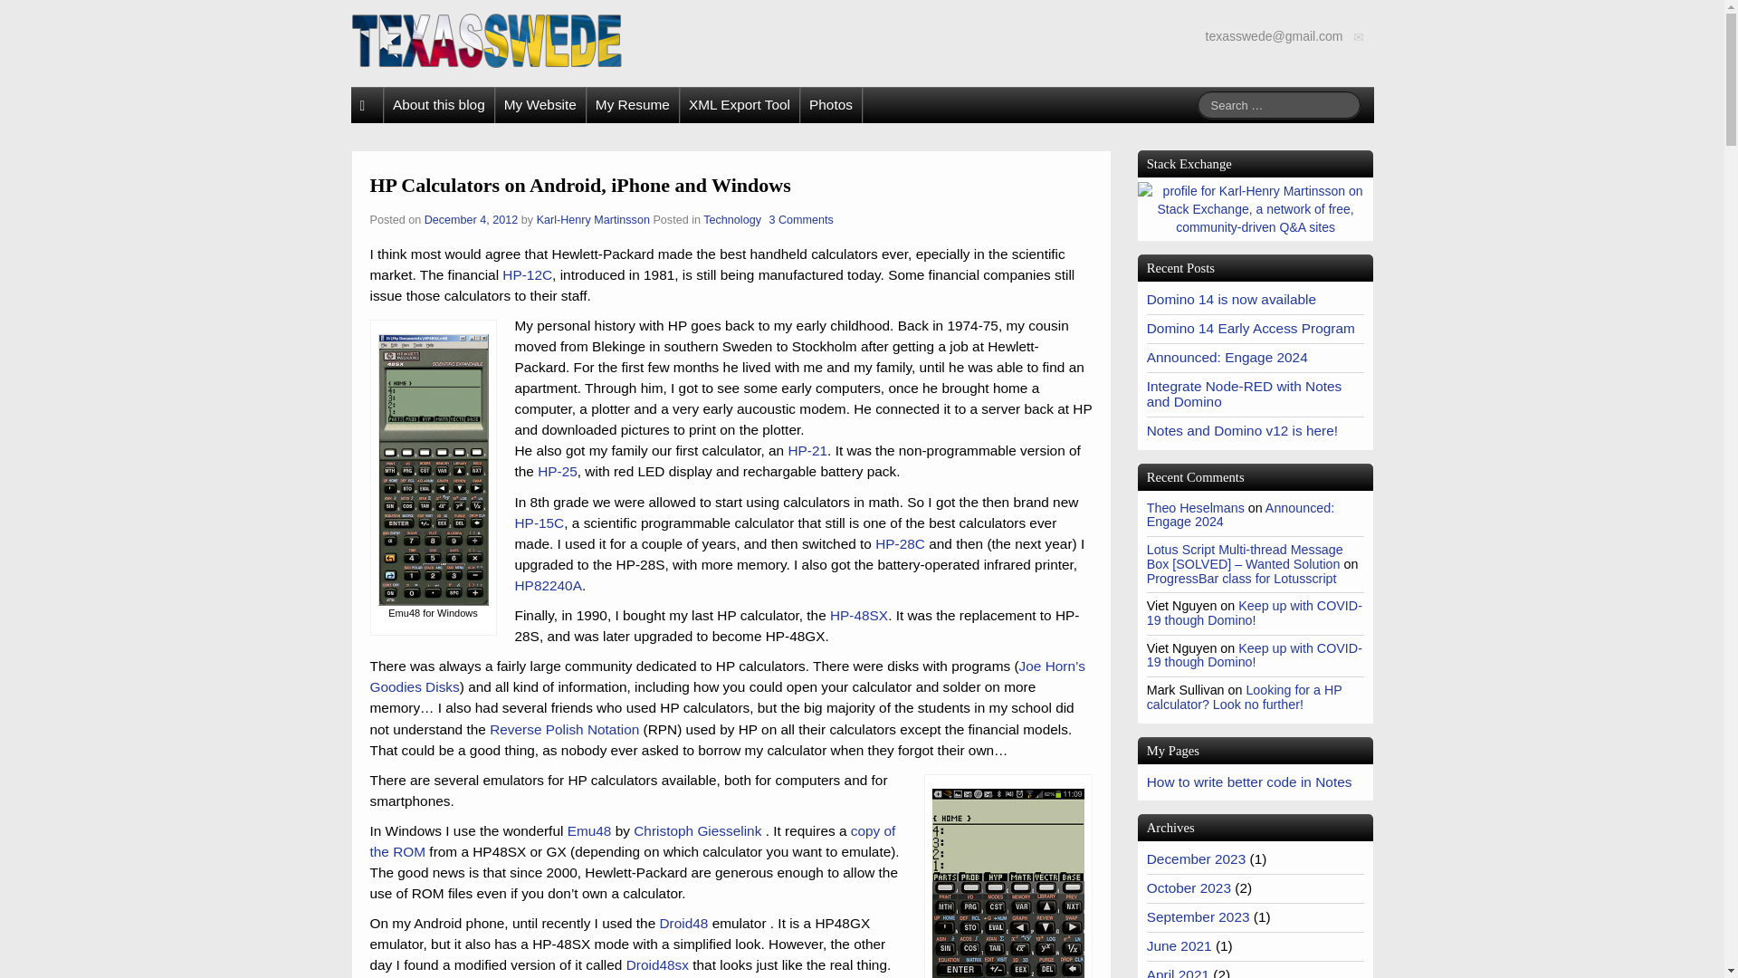  I want to click on Droid48, so click(683, 923).